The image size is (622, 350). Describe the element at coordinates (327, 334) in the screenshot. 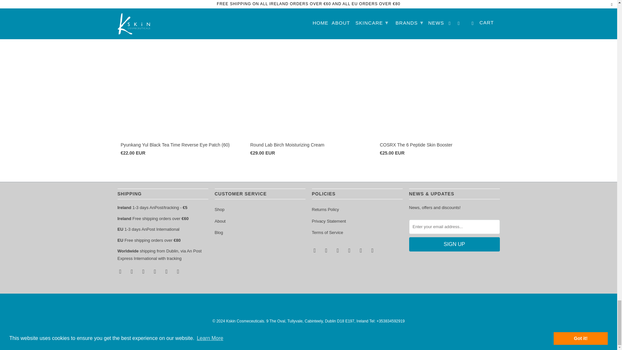

I see `PayPal` at that location.